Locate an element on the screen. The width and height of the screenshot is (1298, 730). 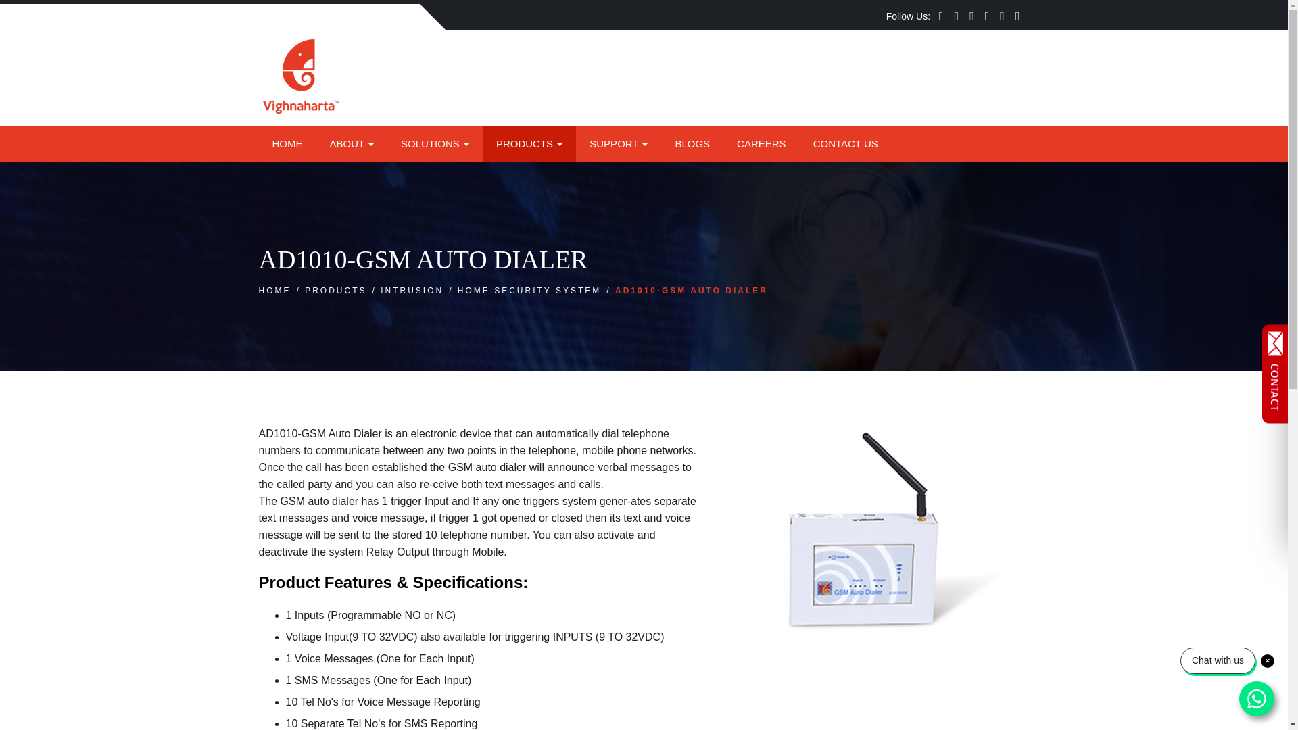
SOLUTIONS is located at coordinates (435, 143).